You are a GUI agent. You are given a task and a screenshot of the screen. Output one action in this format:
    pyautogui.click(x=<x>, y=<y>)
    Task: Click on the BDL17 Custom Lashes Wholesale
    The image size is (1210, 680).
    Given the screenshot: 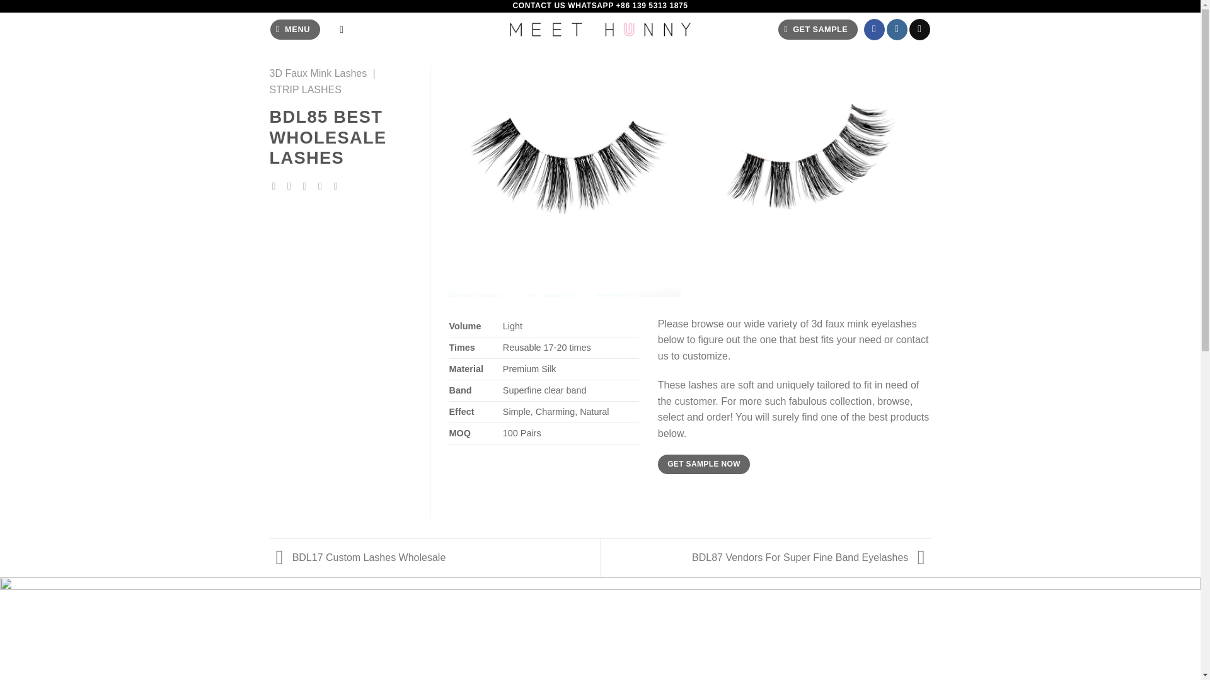 What is the action you would take?
    pyautogui.click(x=358, y=557)
    